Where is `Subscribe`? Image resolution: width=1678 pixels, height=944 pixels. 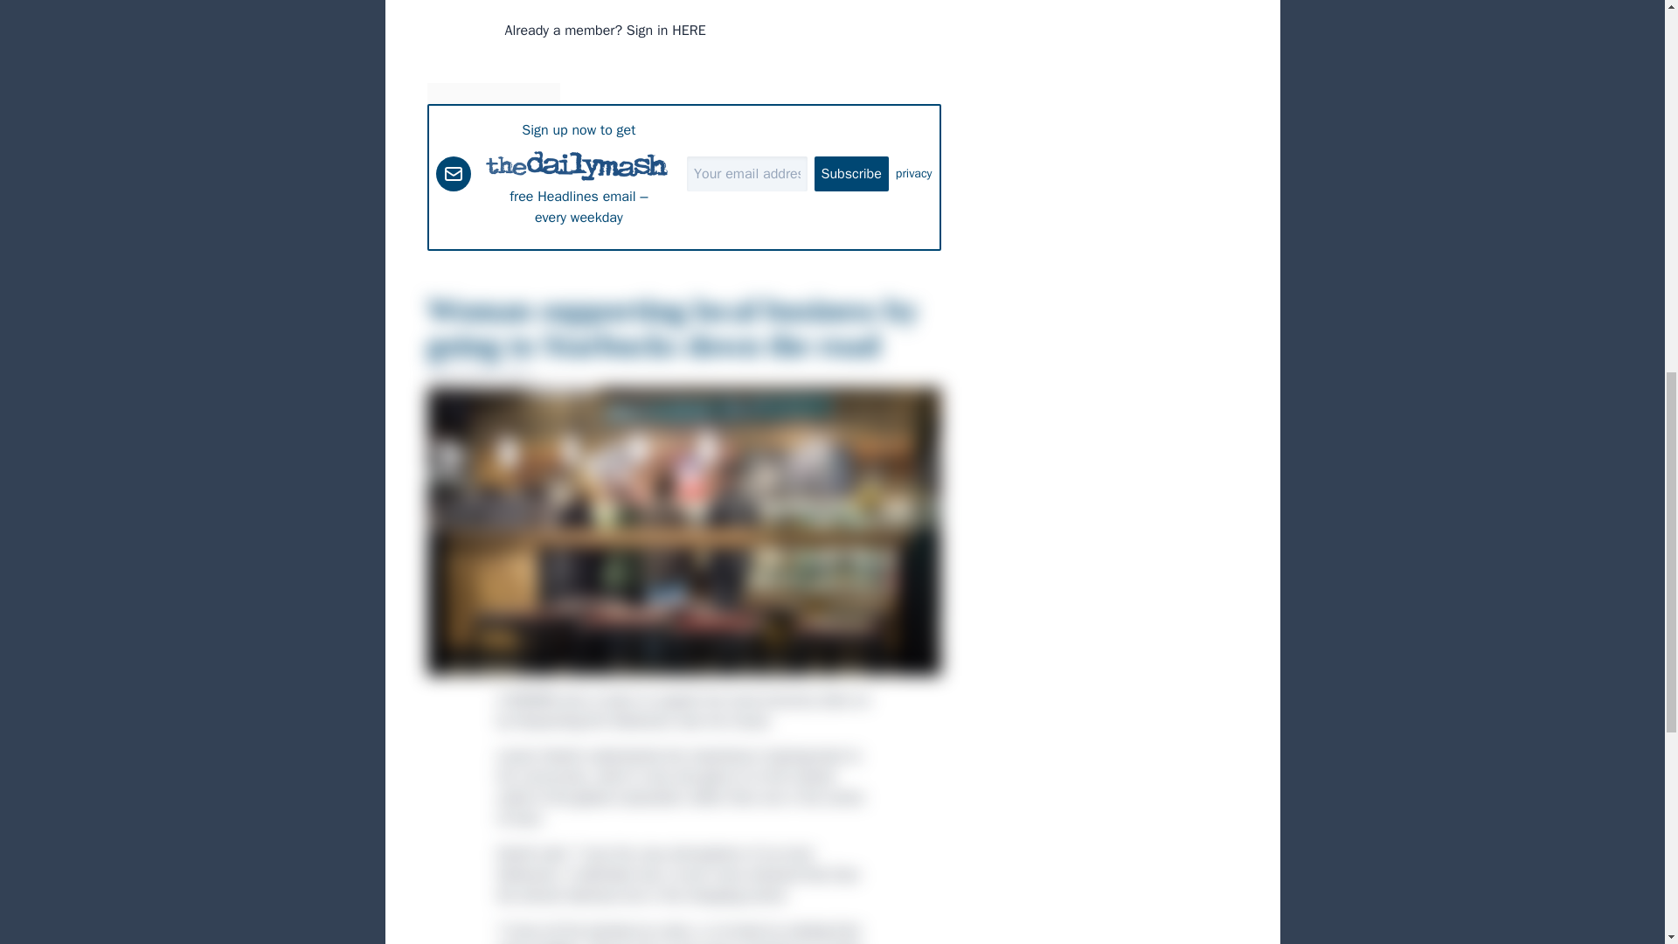
Subscribe is located at coordinates (851, 173).